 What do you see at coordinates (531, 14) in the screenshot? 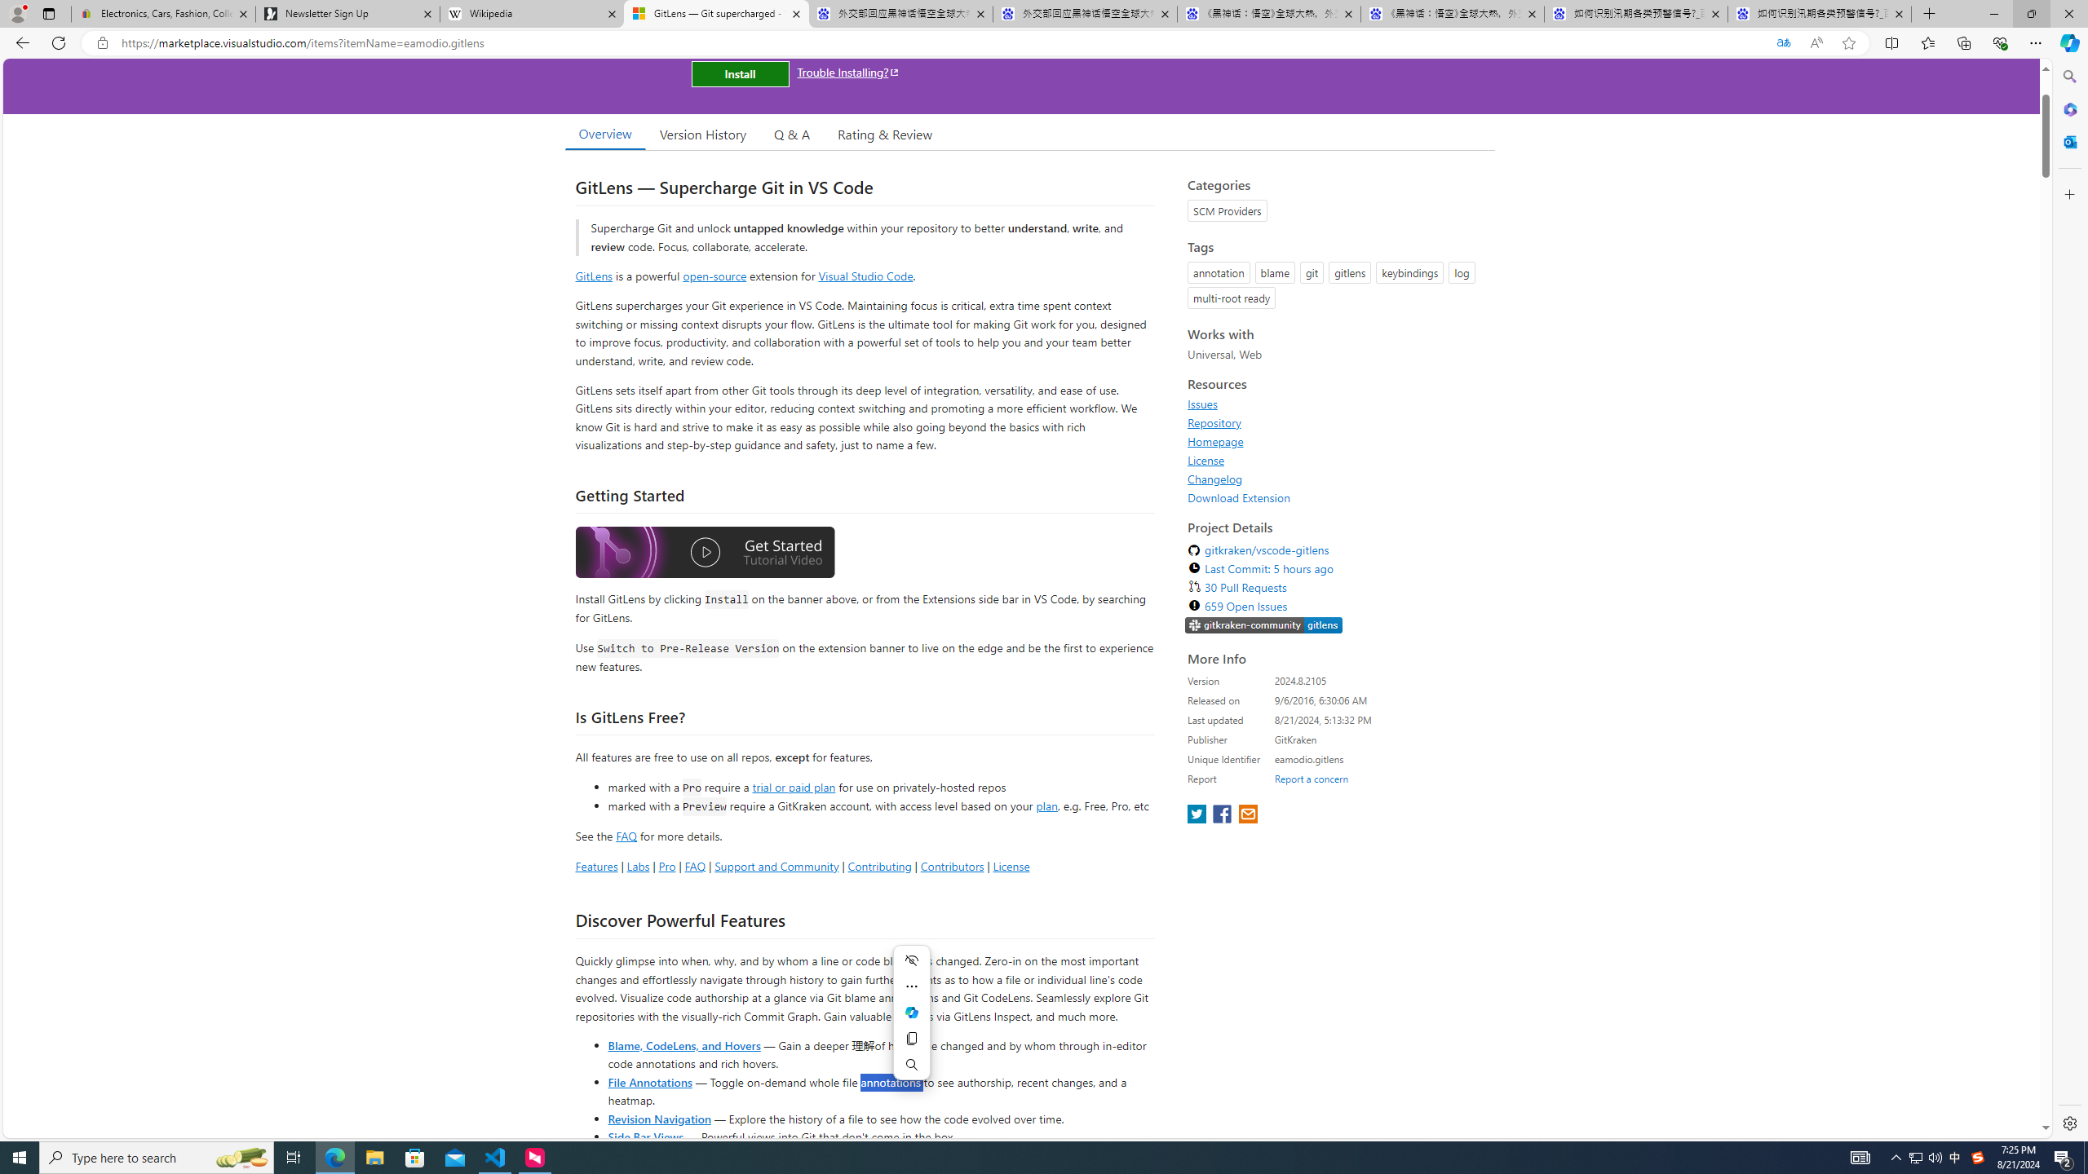
I see `Wikipedia` at bounding box center [531, 14].